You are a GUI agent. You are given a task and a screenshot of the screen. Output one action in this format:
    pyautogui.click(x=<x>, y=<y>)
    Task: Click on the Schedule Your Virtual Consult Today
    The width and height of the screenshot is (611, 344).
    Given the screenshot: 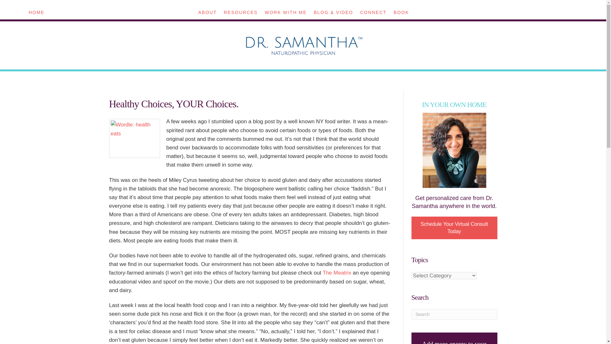 What is the action you would take?
    pyautogui.click(x=454, y=228)
    